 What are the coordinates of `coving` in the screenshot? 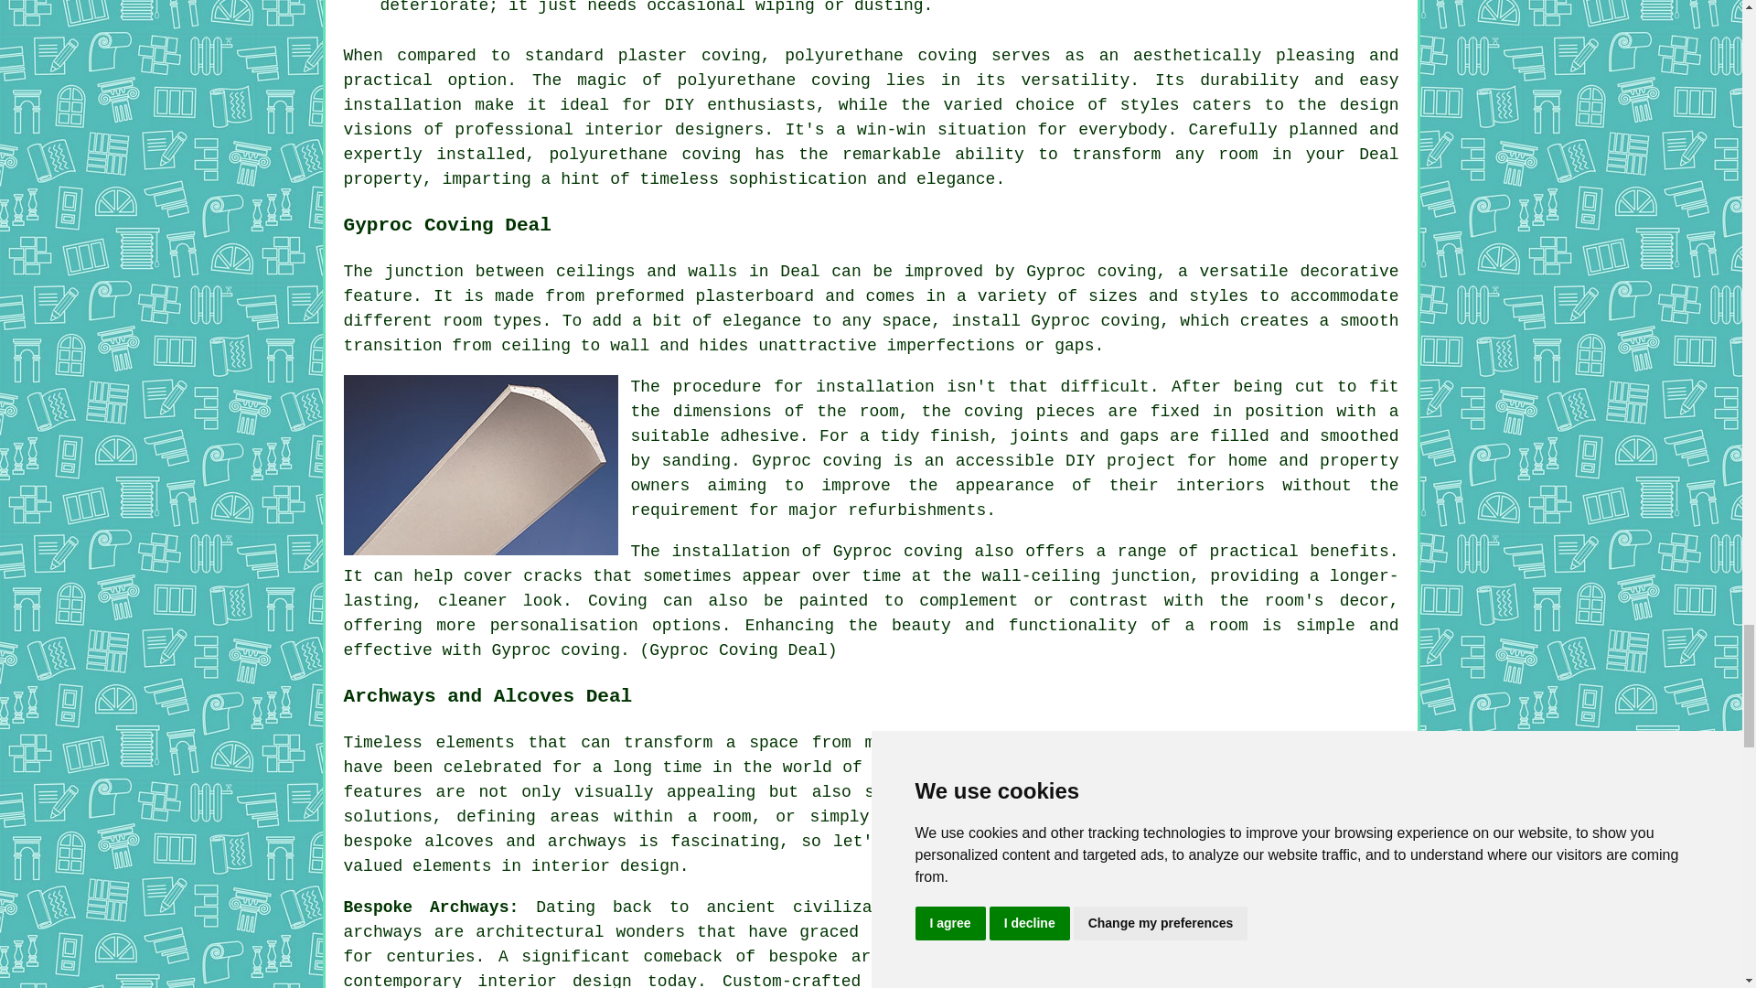 It's located at (1130, 320).